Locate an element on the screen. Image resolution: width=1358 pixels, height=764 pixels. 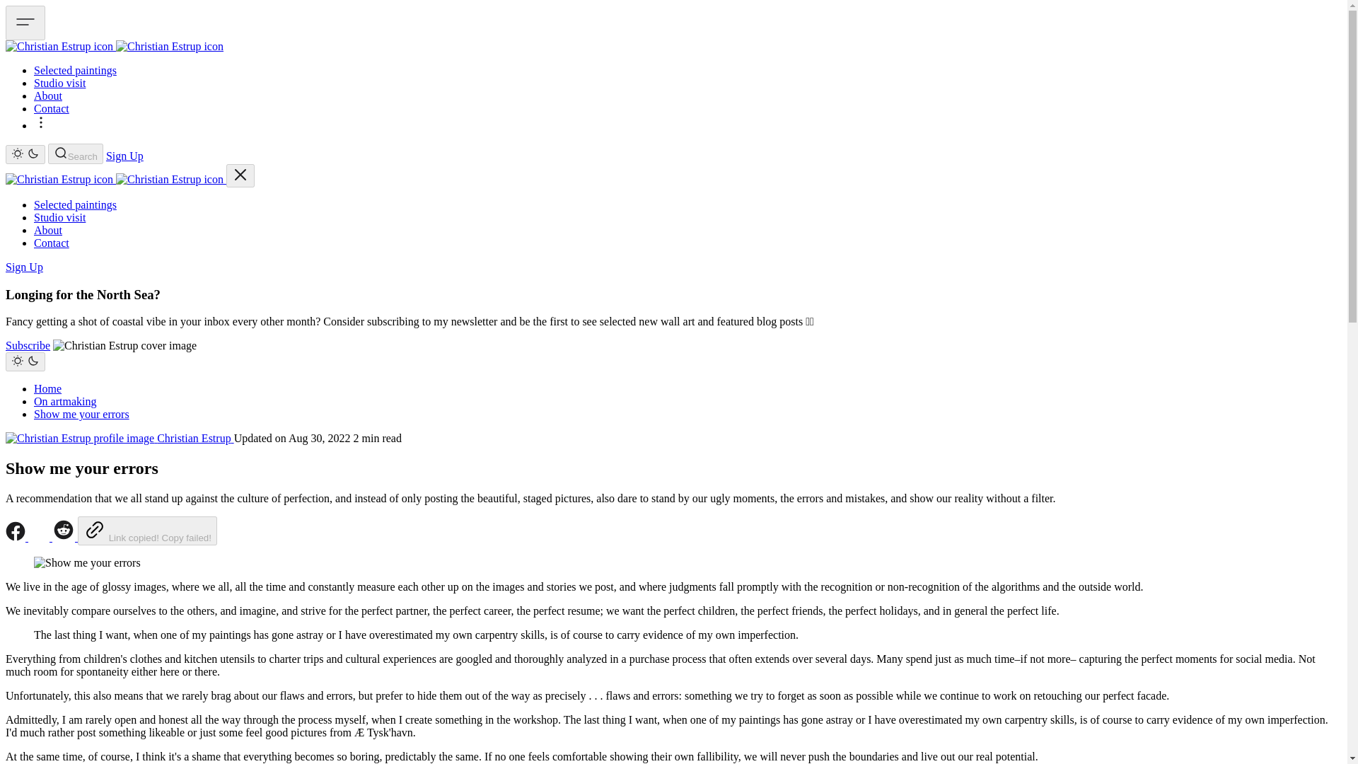
Studio visit is located at coordinates (59, 83).